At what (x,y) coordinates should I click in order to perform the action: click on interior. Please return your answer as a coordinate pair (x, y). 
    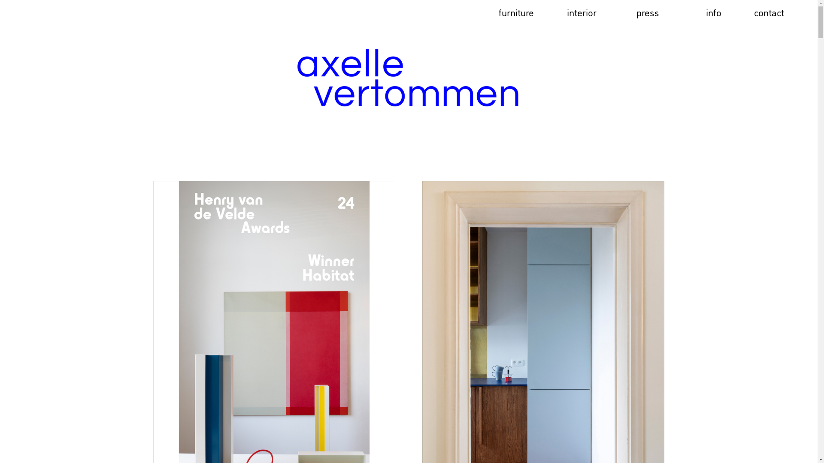
    Looking at the image, I should click on (582, 12).